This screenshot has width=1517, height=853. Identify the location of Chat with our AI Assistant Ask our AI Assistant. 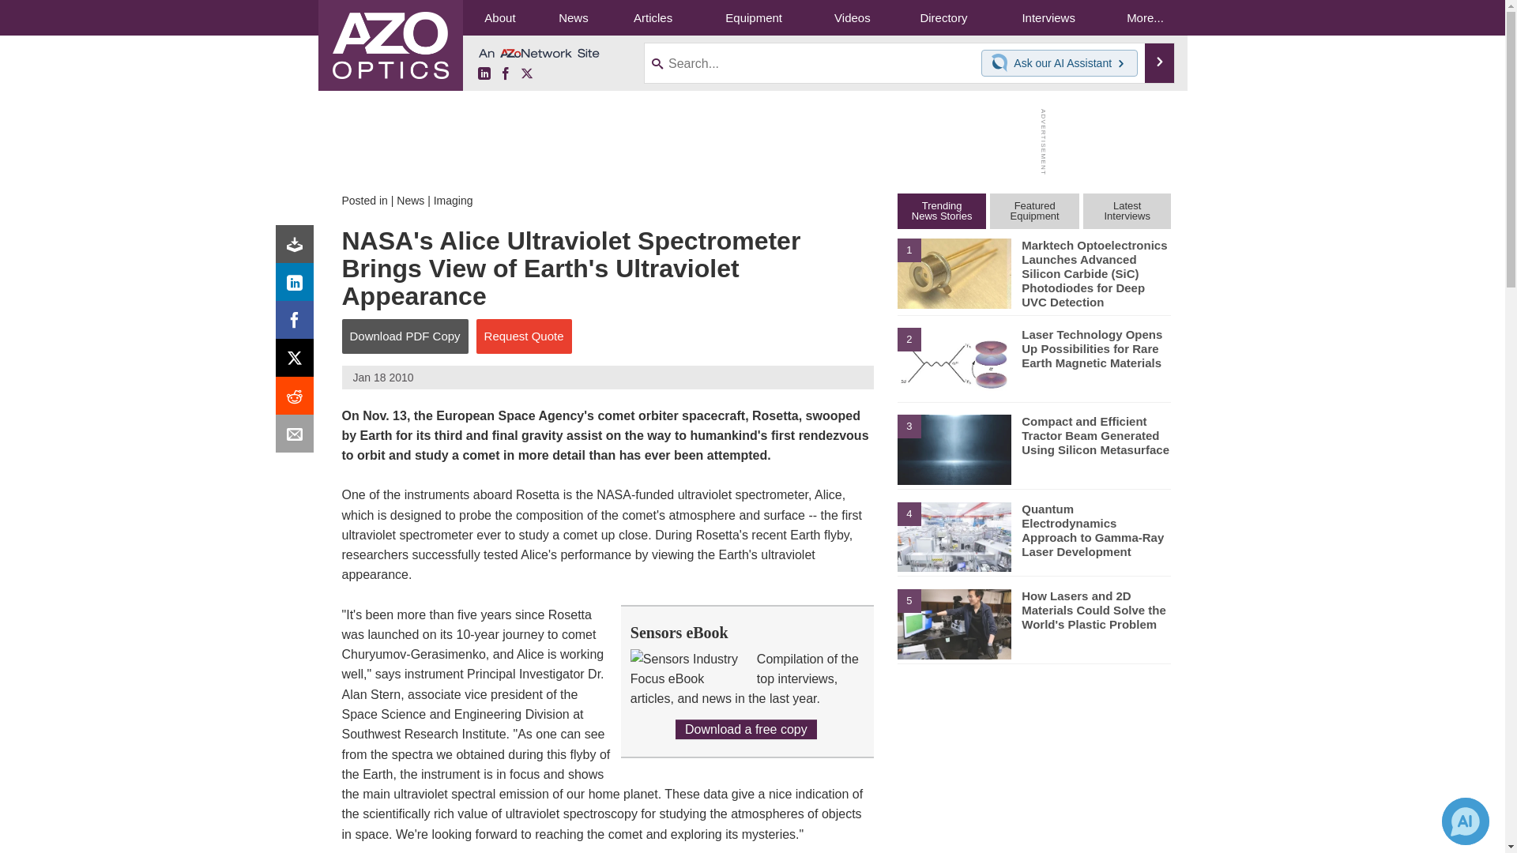
(1060, 63).